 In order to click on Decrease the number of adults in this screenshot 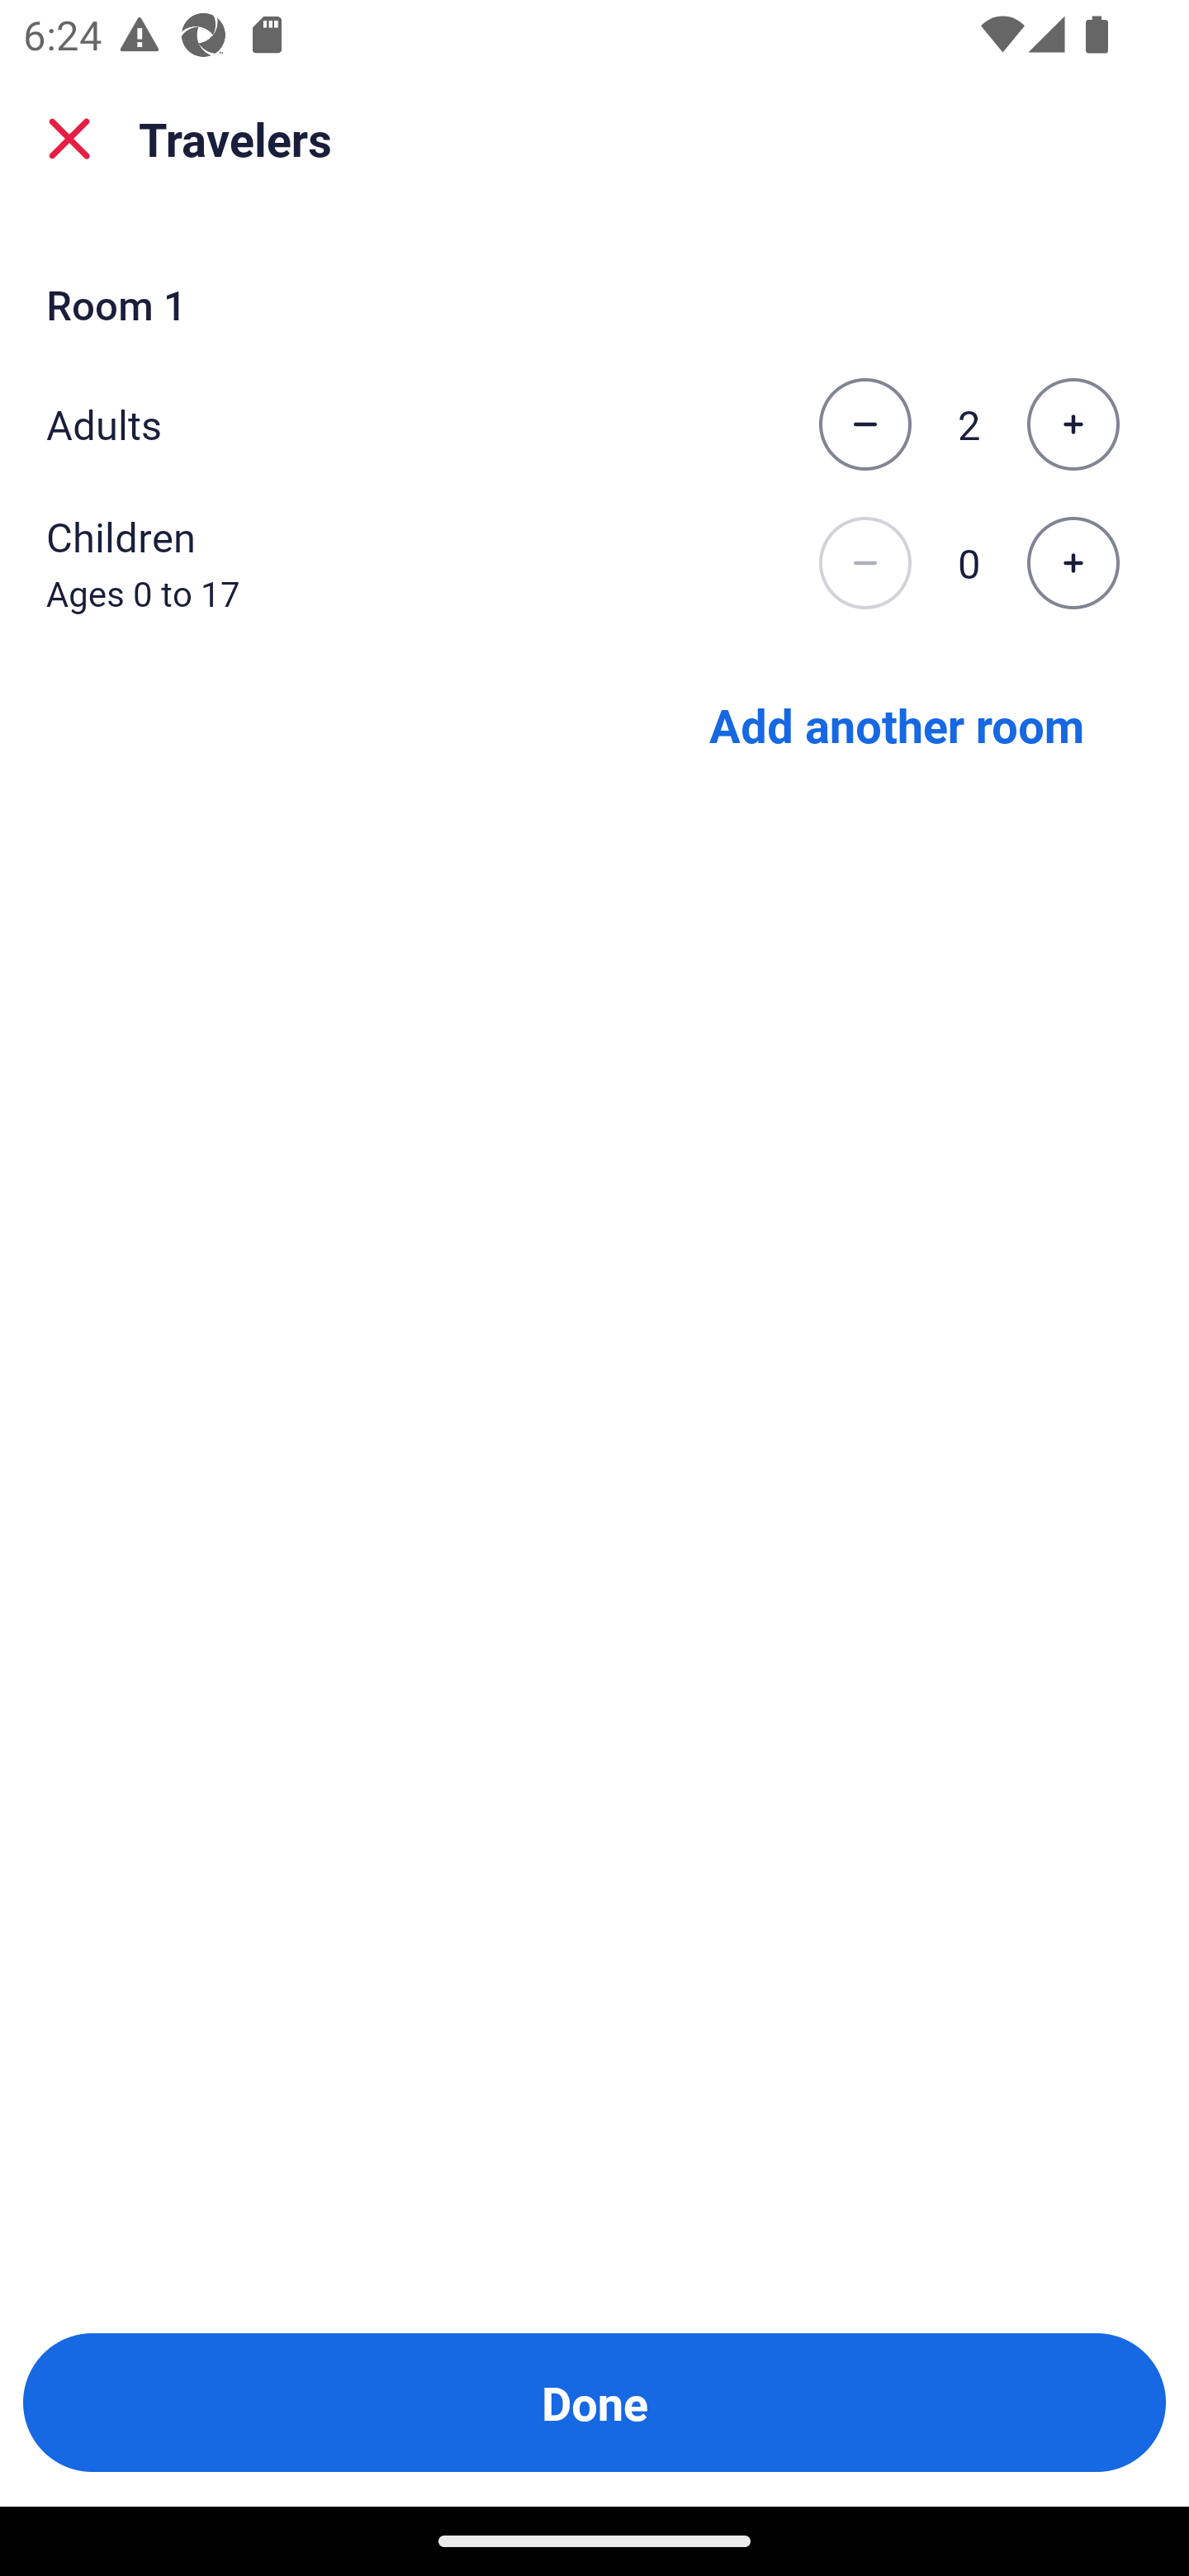, I will do `click(865, 424)`.